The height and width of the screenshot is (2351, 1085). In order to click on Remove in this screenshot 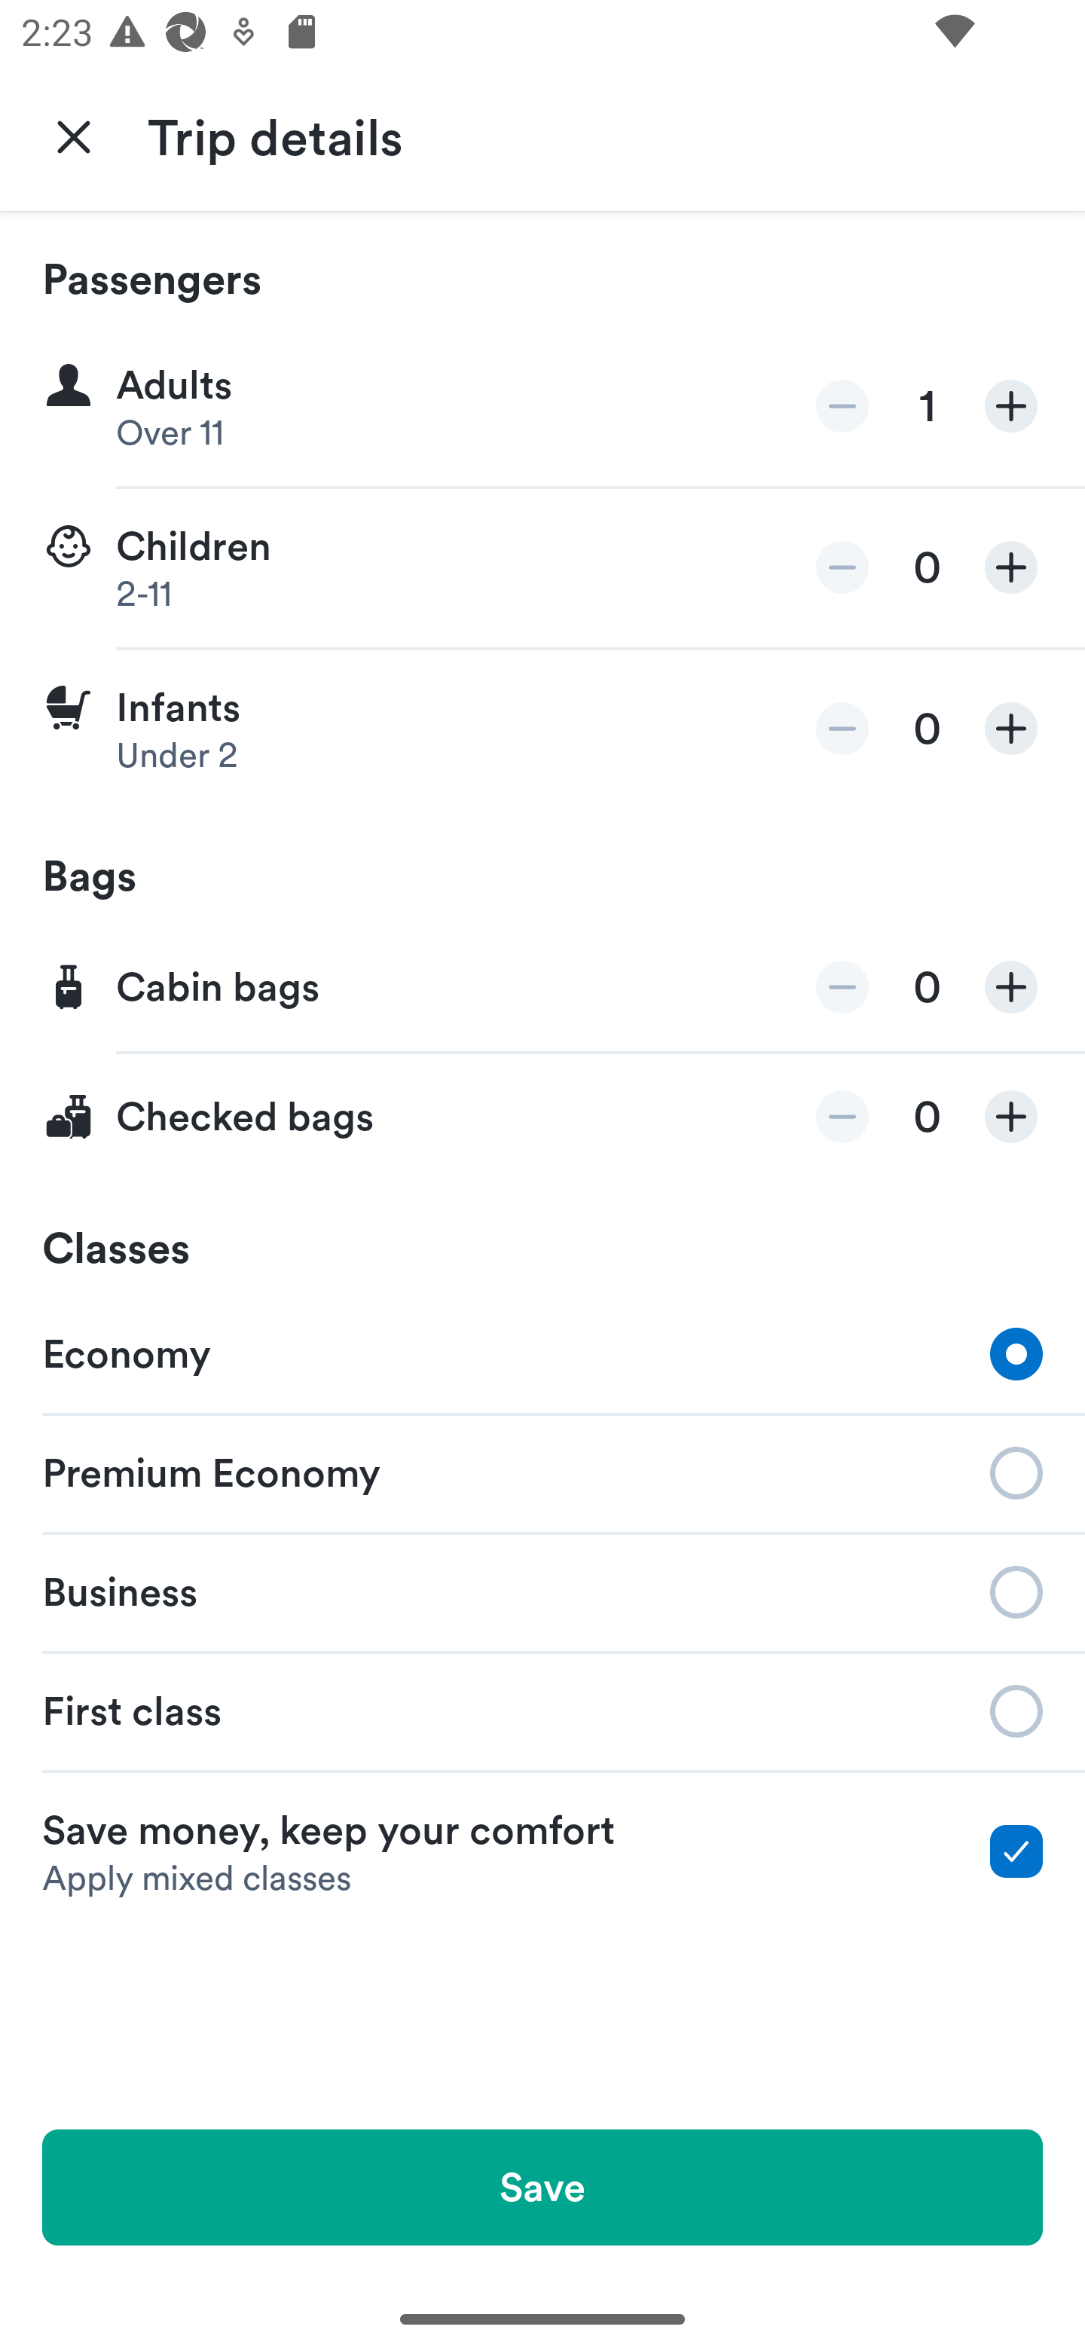, I will do `click(842, 407)`.